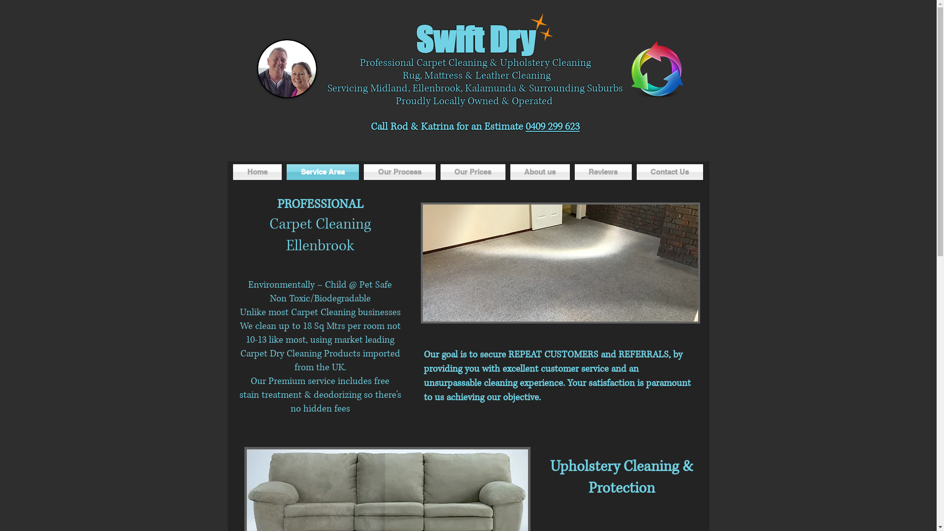  I want to click on Carpet Cleaning, so click(321, 224).